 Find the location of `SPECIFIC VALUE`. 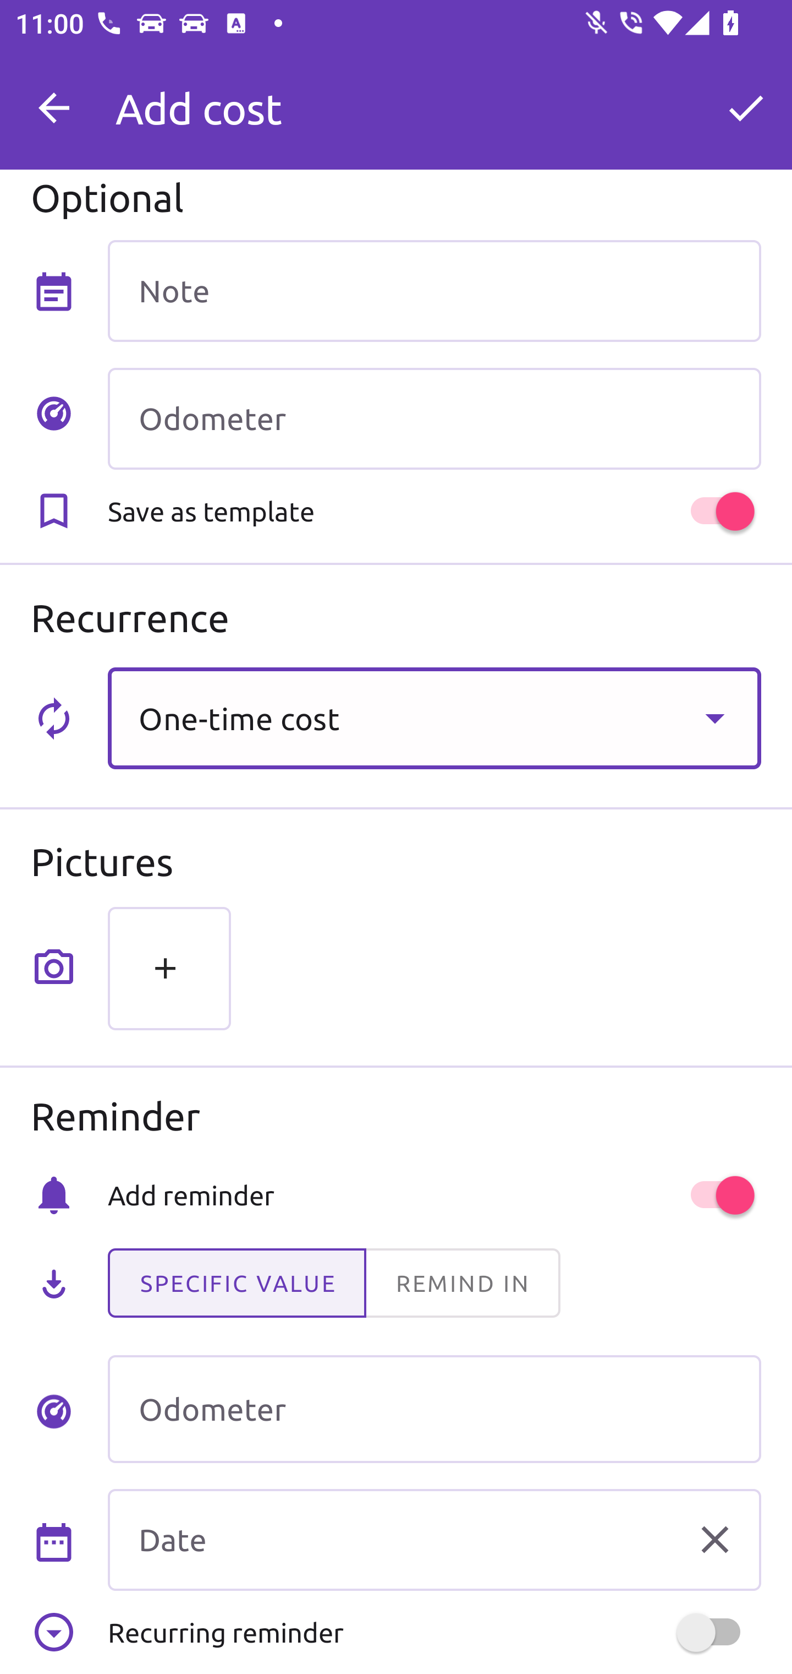

SPECIFIC VALUE is located at coordinates (237, 1283).